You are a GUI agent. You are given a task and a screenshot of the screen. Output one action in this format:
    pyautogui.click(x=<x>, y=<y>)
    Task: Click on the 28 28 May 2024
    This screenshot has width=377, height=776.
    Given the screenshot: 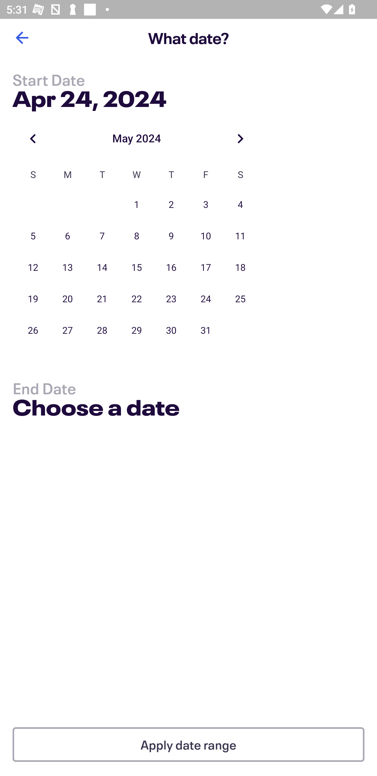 What is the action you would take?
    pyautogui.click(x=102, y=330)
    